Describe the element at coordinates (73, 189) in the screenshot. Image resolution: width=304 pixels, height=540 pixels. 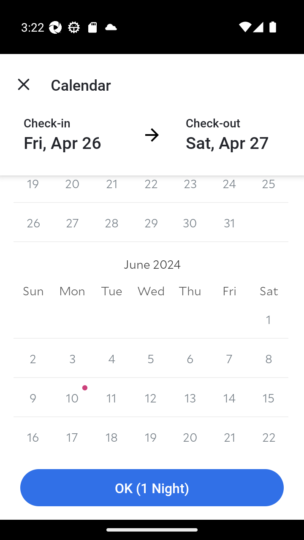
I see `20 20 May 2024` at that location.